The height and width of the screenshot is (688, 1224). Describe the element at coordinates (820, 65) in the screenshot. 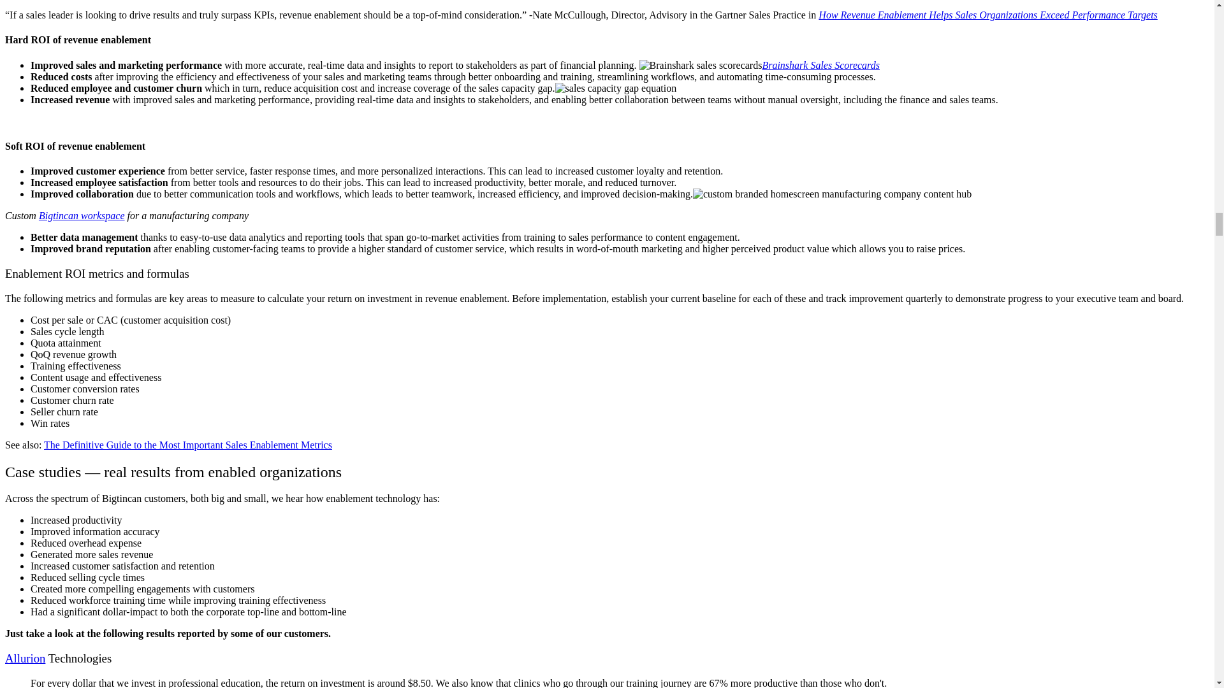

I see `Brainshark Sales Scorecards` at that location.